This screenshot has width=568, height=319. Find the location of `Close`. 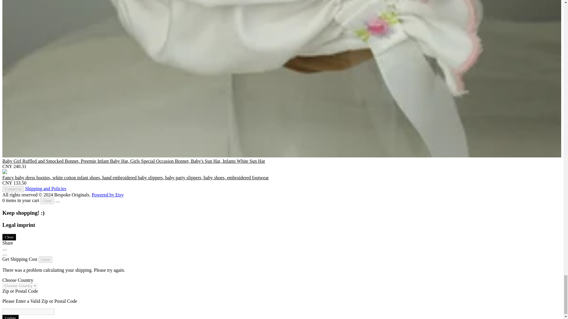

Close is located at coordinates (45, 259).